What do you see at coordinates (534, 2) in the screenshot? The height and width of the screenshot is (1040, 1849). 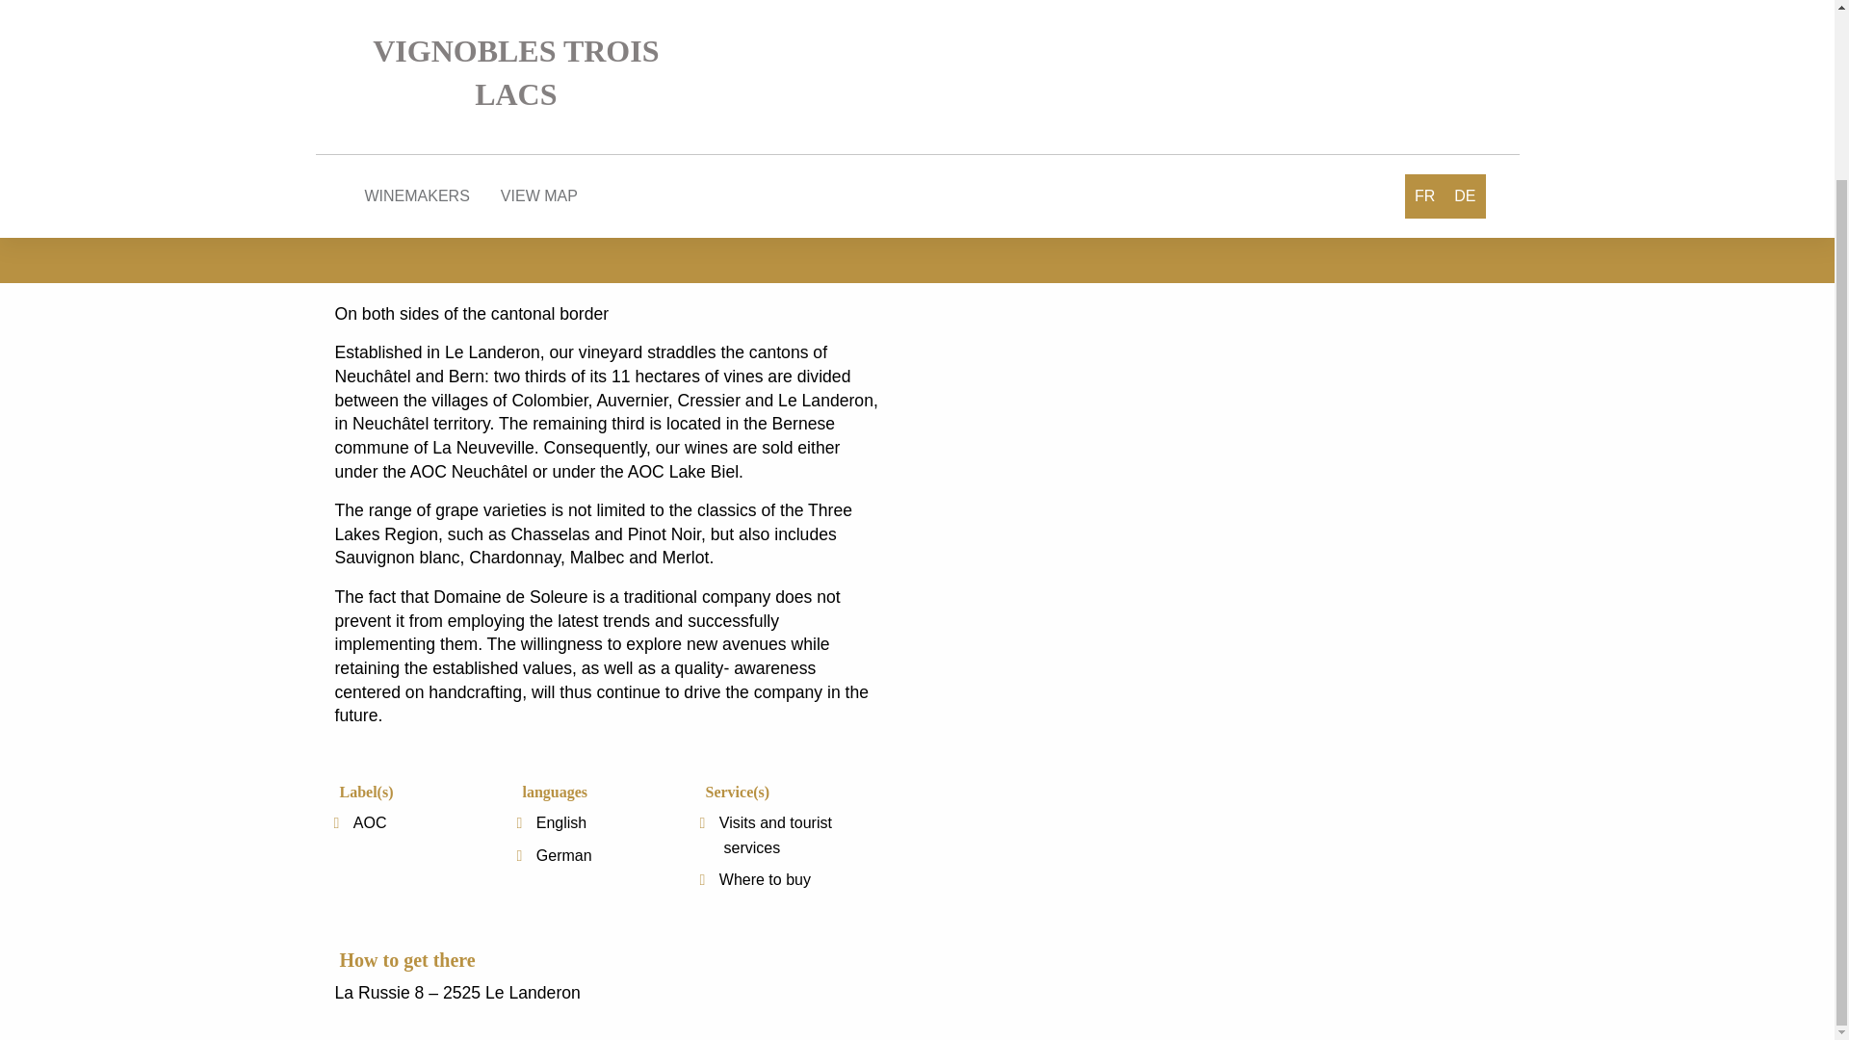 I see `WINEMAKER` at bounding box center [534, 2].